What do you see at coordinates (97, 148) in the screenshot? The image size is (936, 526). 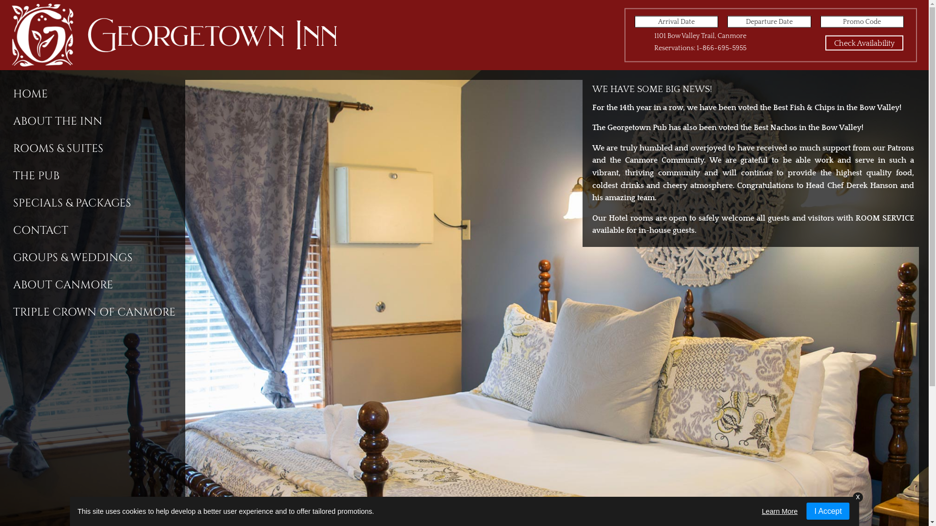 I see `ROOMS & SUITES` at bounding box center [97, 148].